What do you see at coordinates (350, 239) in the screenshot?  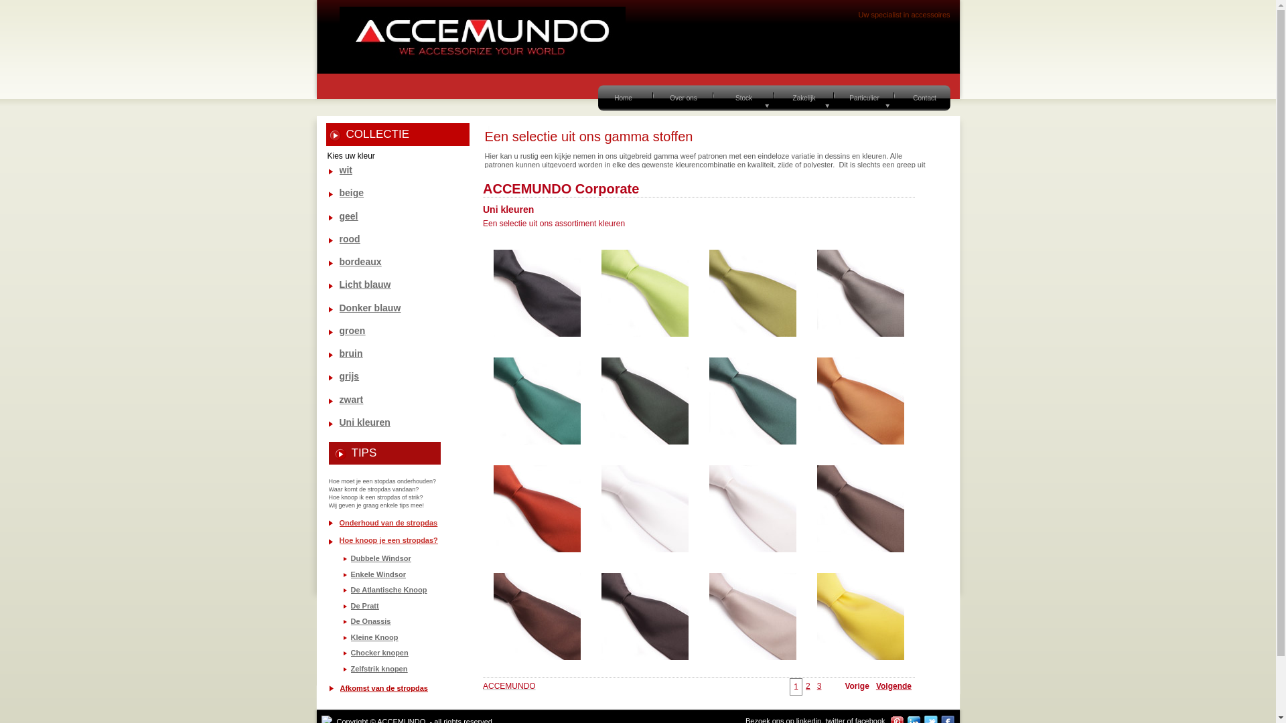 I see `rood` at bounding box center [350, 239].